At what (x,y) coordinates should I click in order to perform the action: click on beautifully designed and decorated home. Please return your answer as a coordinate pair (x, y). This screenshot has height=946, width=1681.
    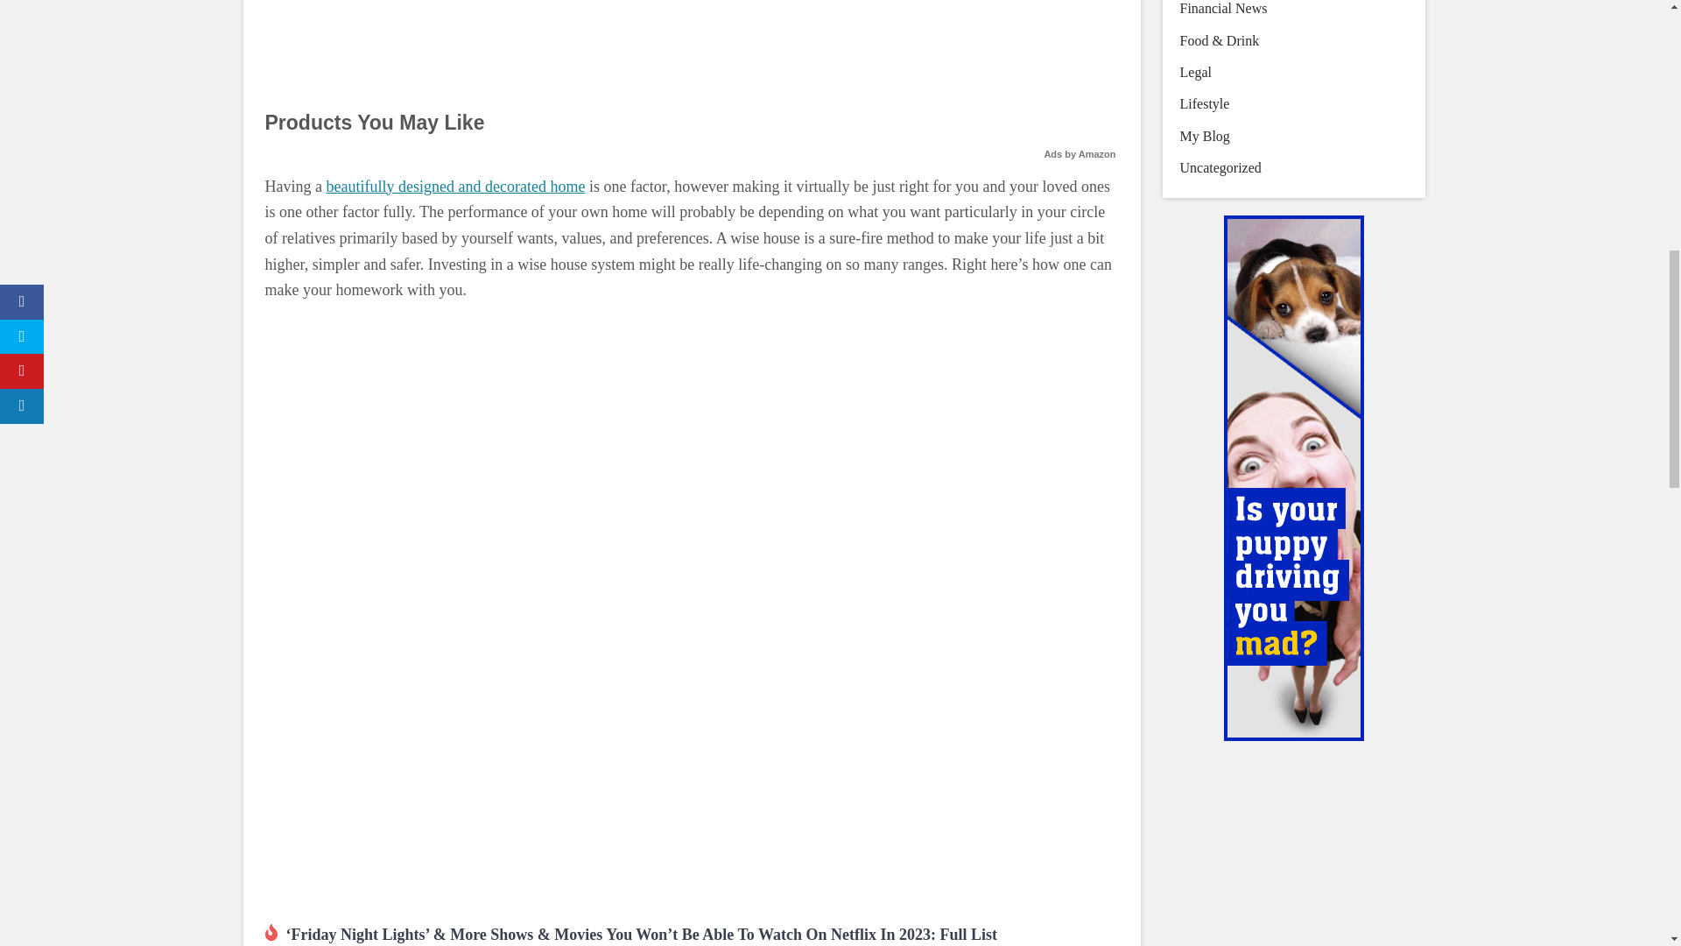
    Looking at the image, I should click on (455, 186).